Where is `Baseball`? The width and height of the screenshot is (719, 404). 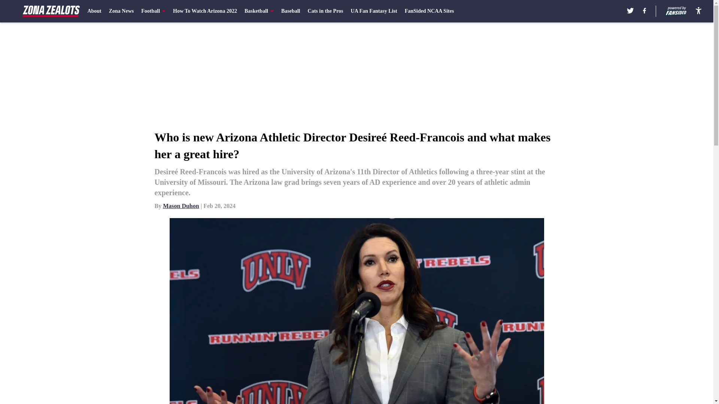 Baseball is located at coordinates (291, 11).